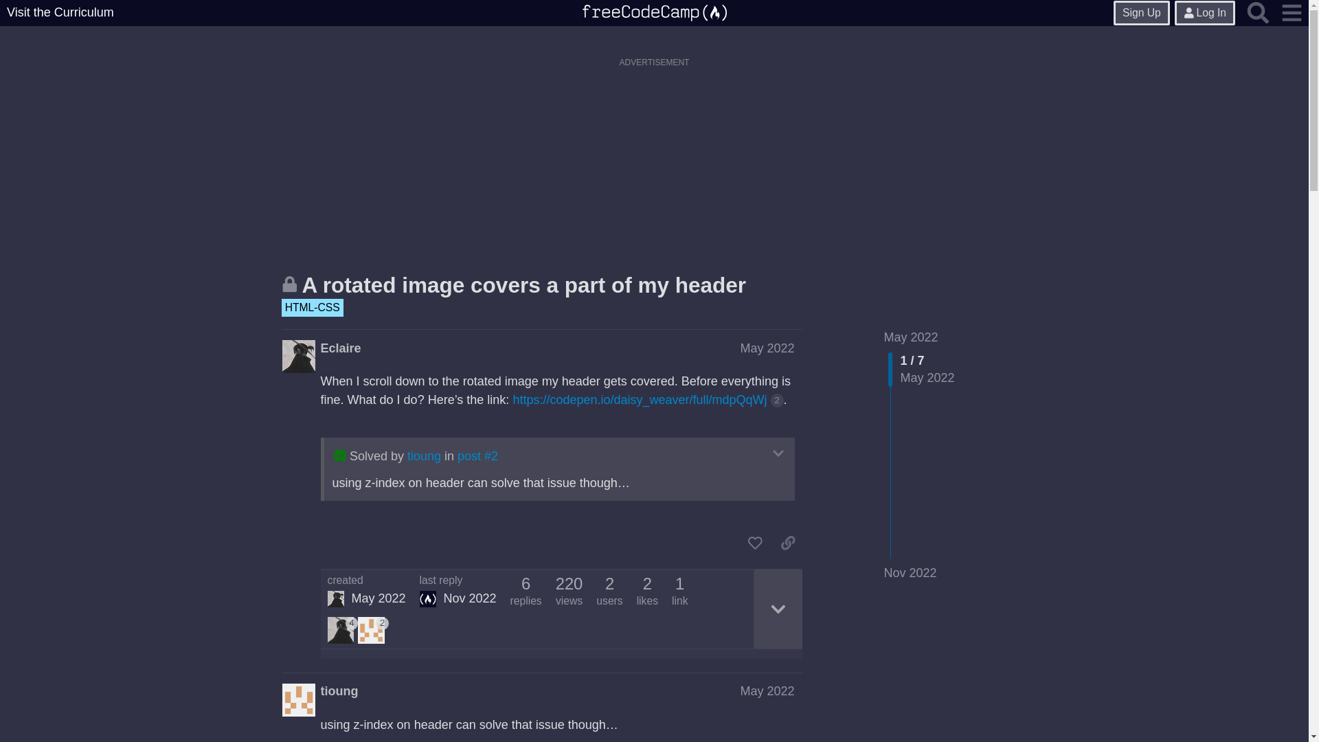 Image resolution: width=1319 pixels, height=742 pixels. Describe the element at coordinates (424, 456) in the screenshot. I see `tioung` at that location.